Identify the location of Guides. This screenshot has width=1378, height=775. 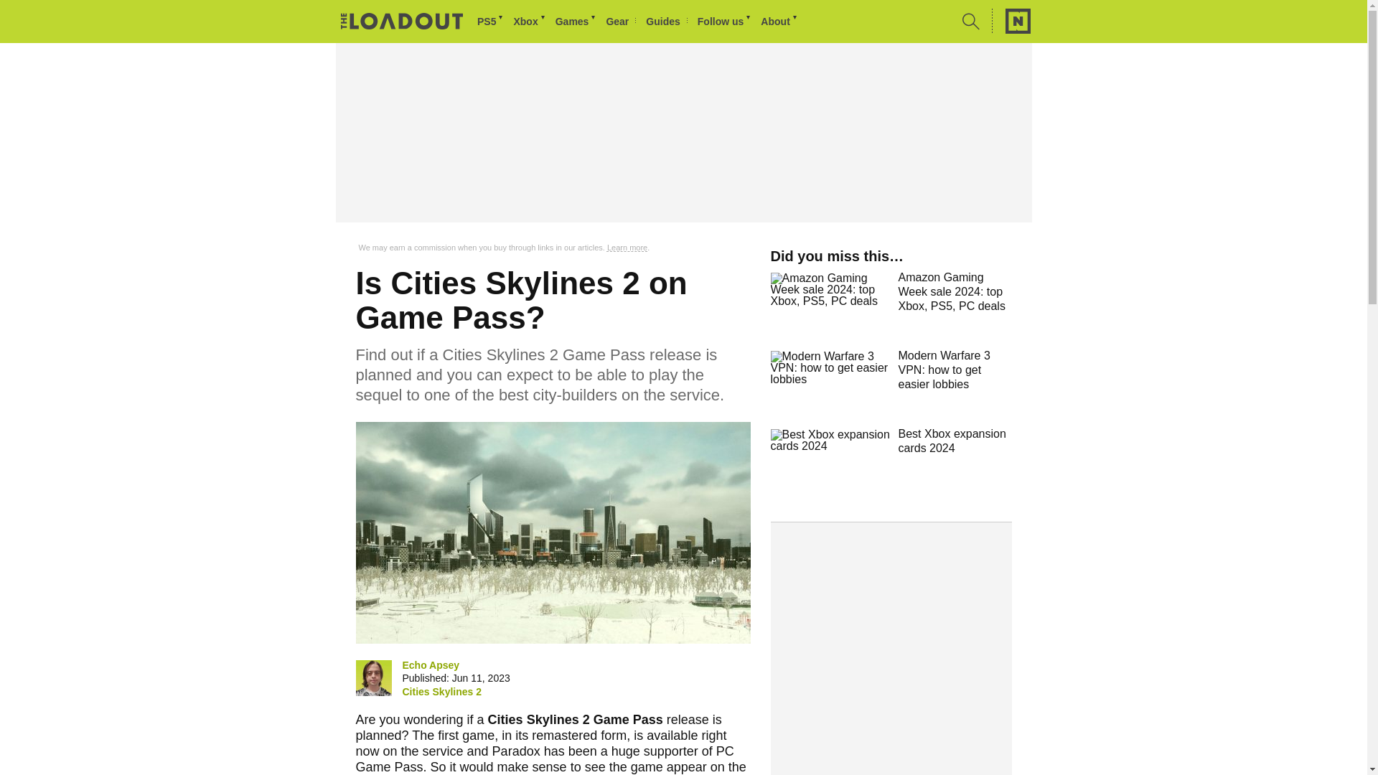
(667, 22).